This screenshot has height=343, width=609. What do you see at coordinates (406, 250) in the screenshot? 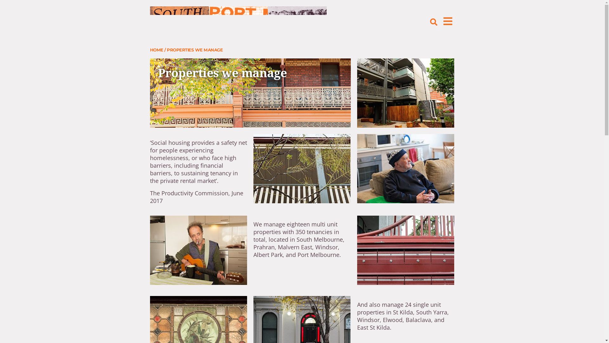
I see `properties_5` at bounding box center [406, 250].